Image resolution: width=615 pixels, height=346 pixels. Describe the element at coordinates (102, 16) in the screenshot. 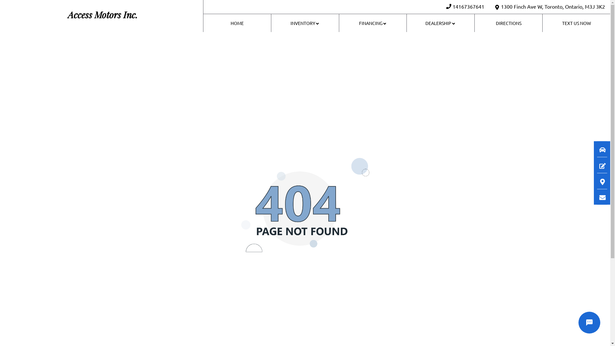

I see `Access Motors Inc.` at that location.